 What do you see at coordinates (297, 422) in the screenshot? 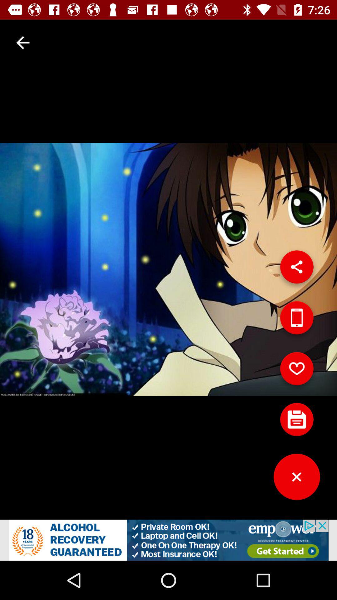
I see `comment button` at bounding box center [297, 422].